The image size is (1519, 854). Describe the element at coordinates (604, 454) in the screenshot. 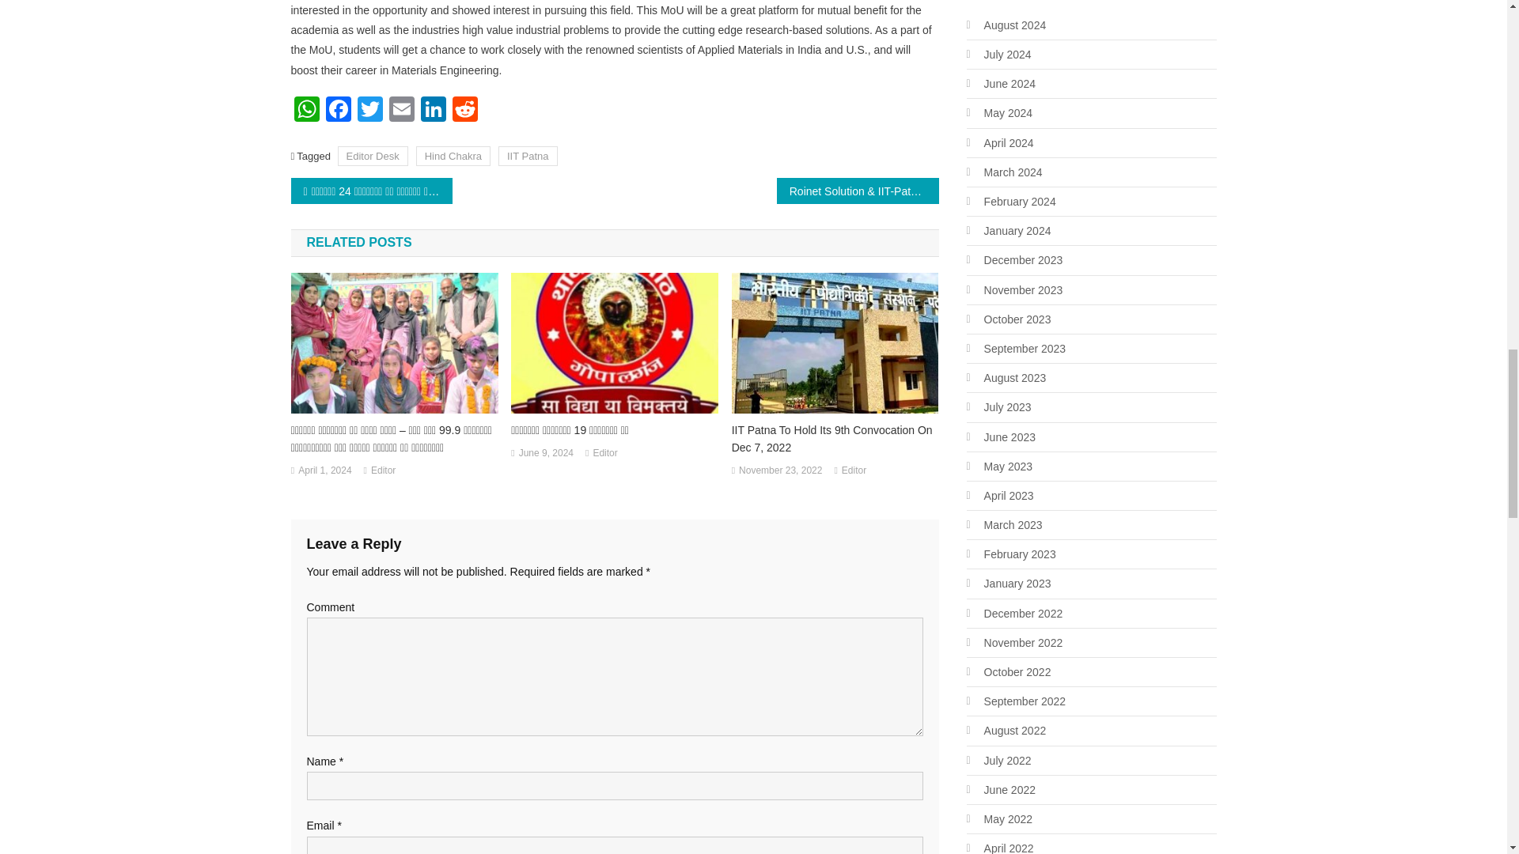

I see `Editor` at that location.